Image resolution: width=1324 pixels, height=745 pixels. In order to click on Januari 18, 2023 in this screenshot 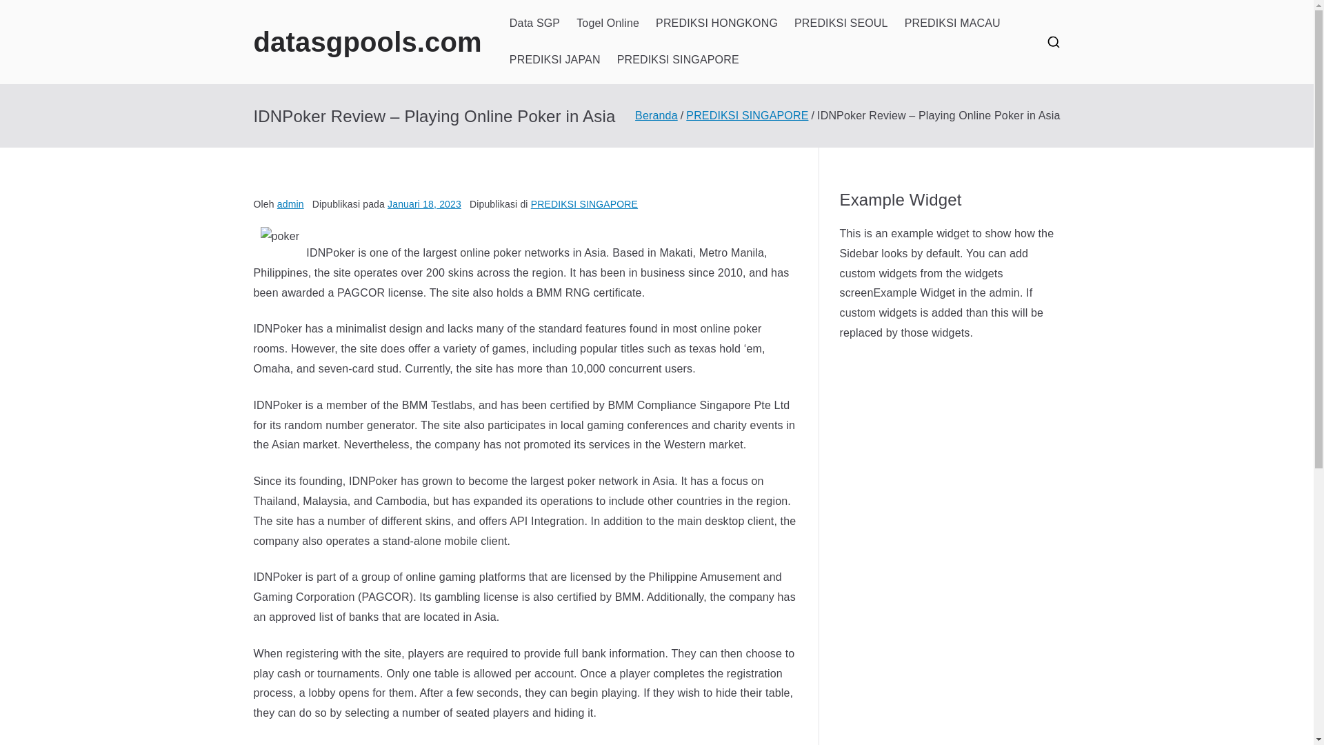, I will do `click(424, 204)`.